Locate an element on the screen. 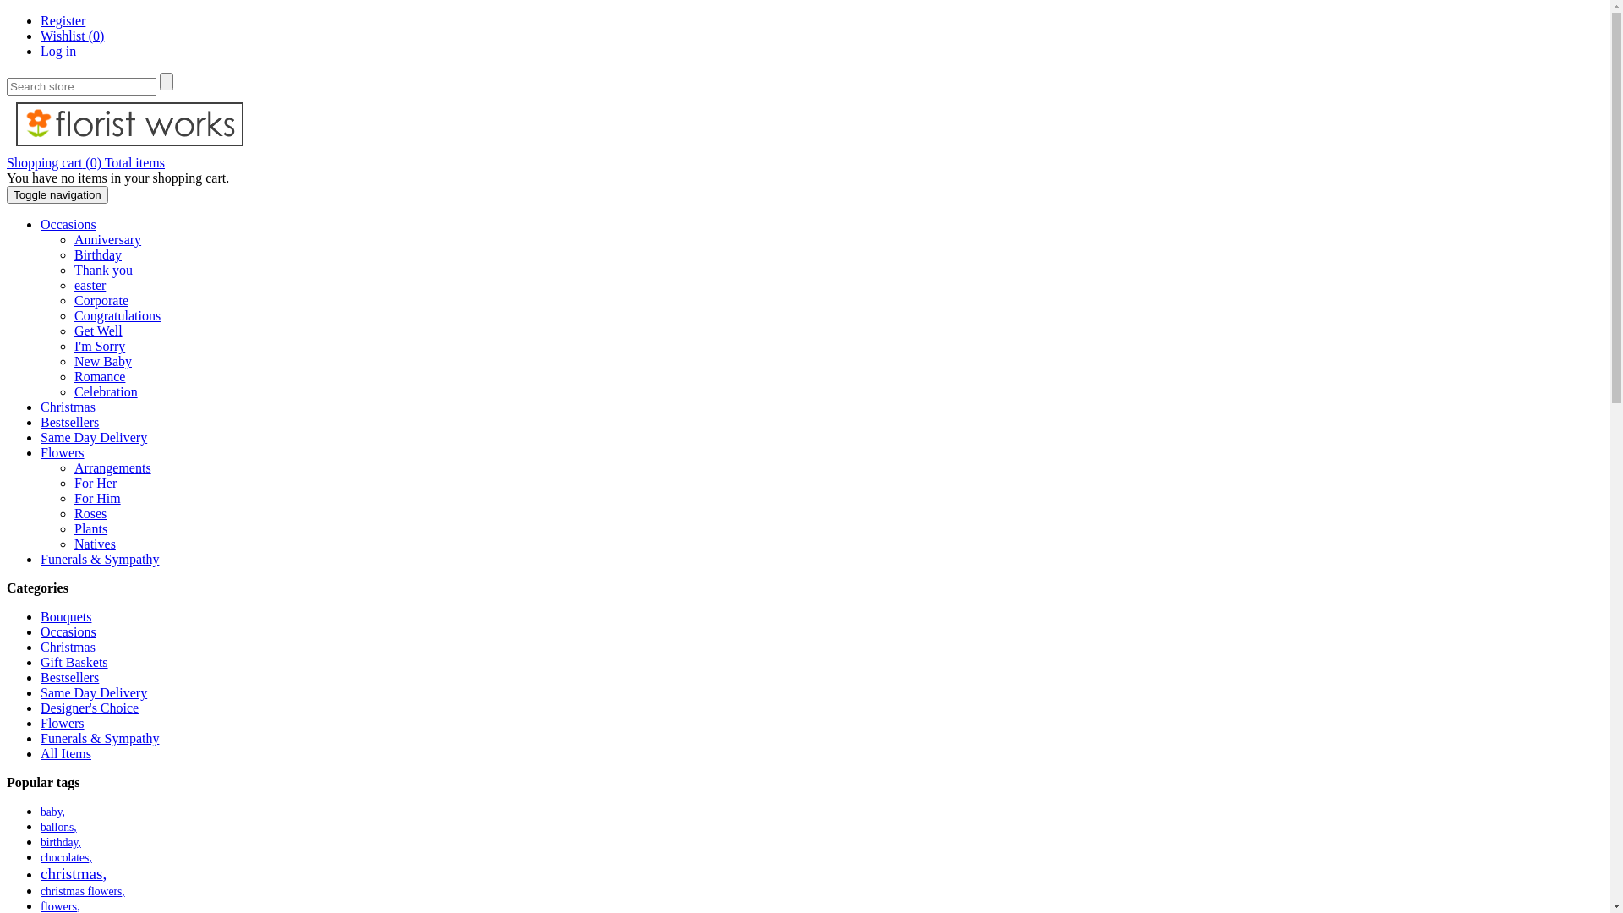 This screenshot has height=913, width=1623. Gift Baskets is located at coordinates (74, 663).